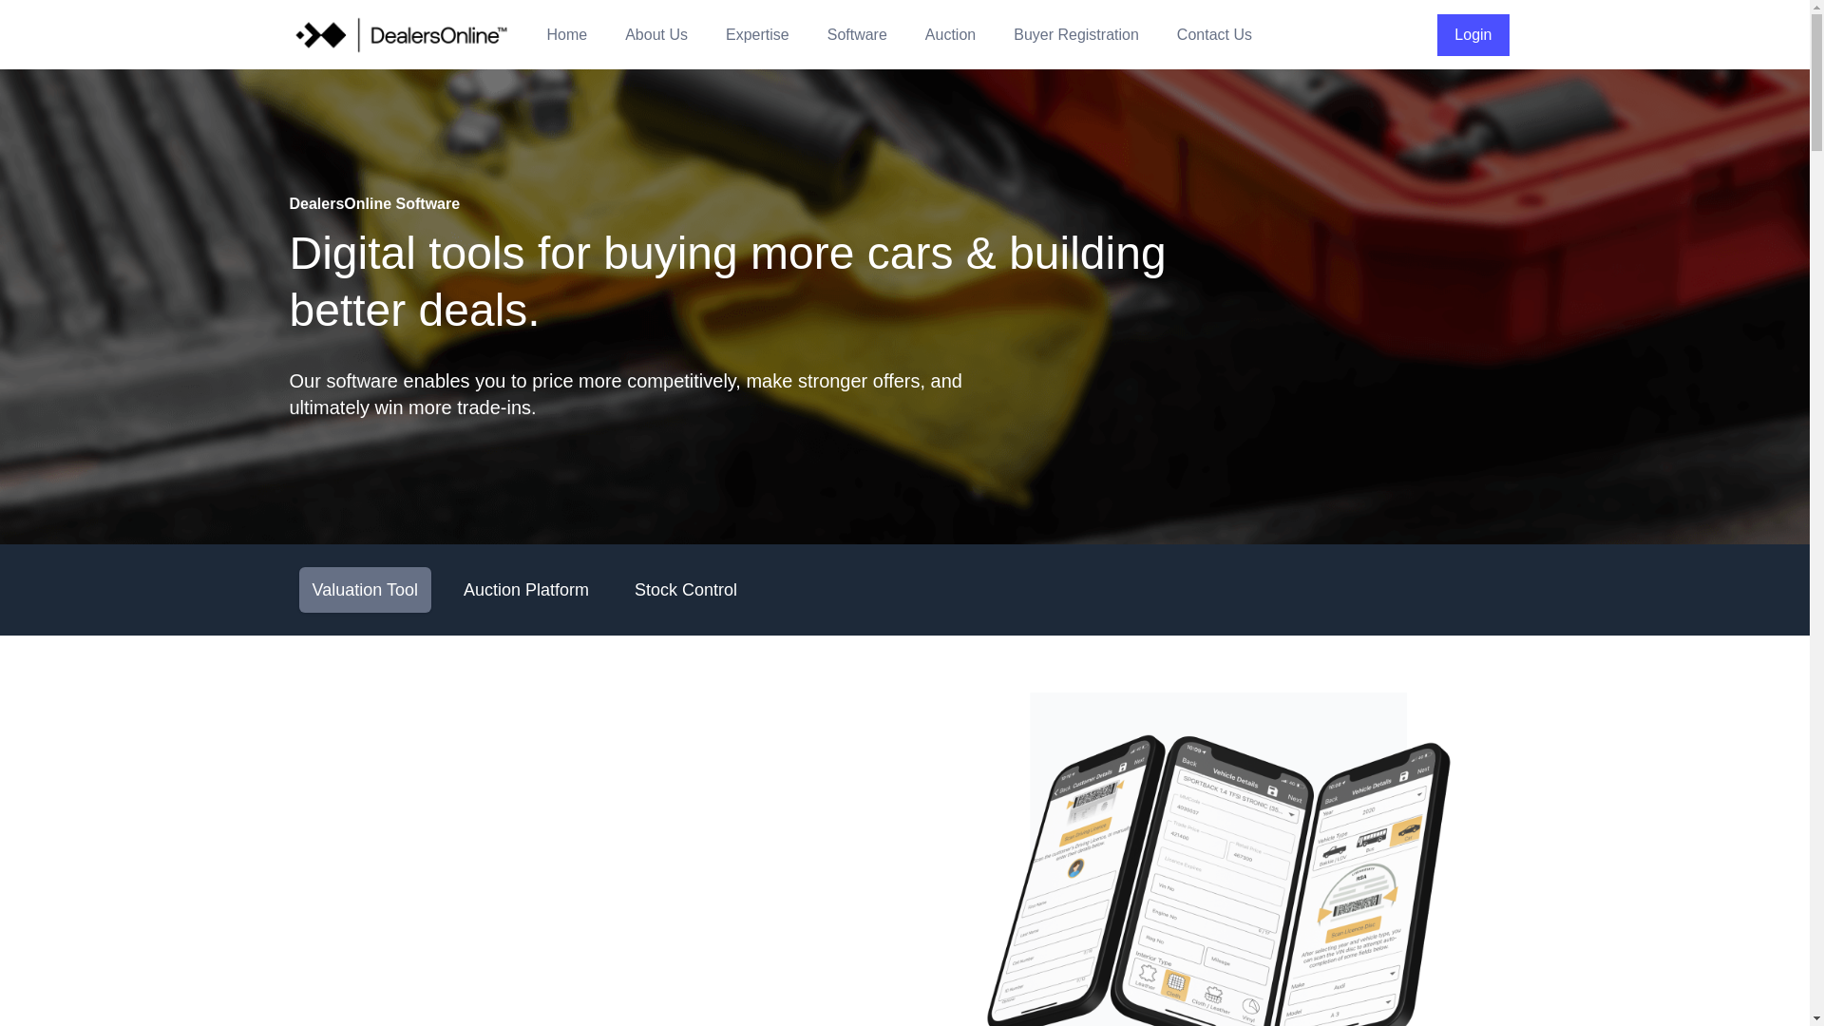  Describe the element at coordinates (1472, 35) in the screenshot. I see `Login` at that location.